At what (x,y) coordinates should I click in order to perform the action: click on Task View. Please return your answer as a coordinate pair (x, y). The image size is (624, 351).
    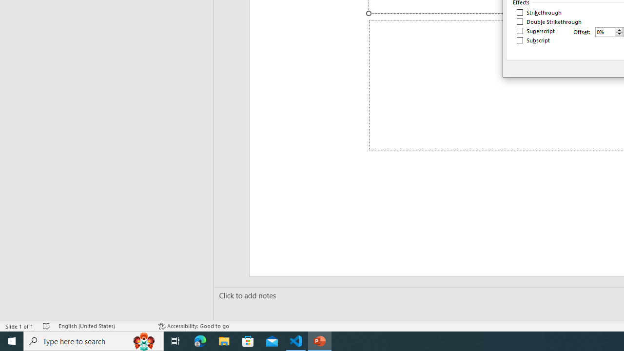
    Looking at the image, I should click on (175, 341).